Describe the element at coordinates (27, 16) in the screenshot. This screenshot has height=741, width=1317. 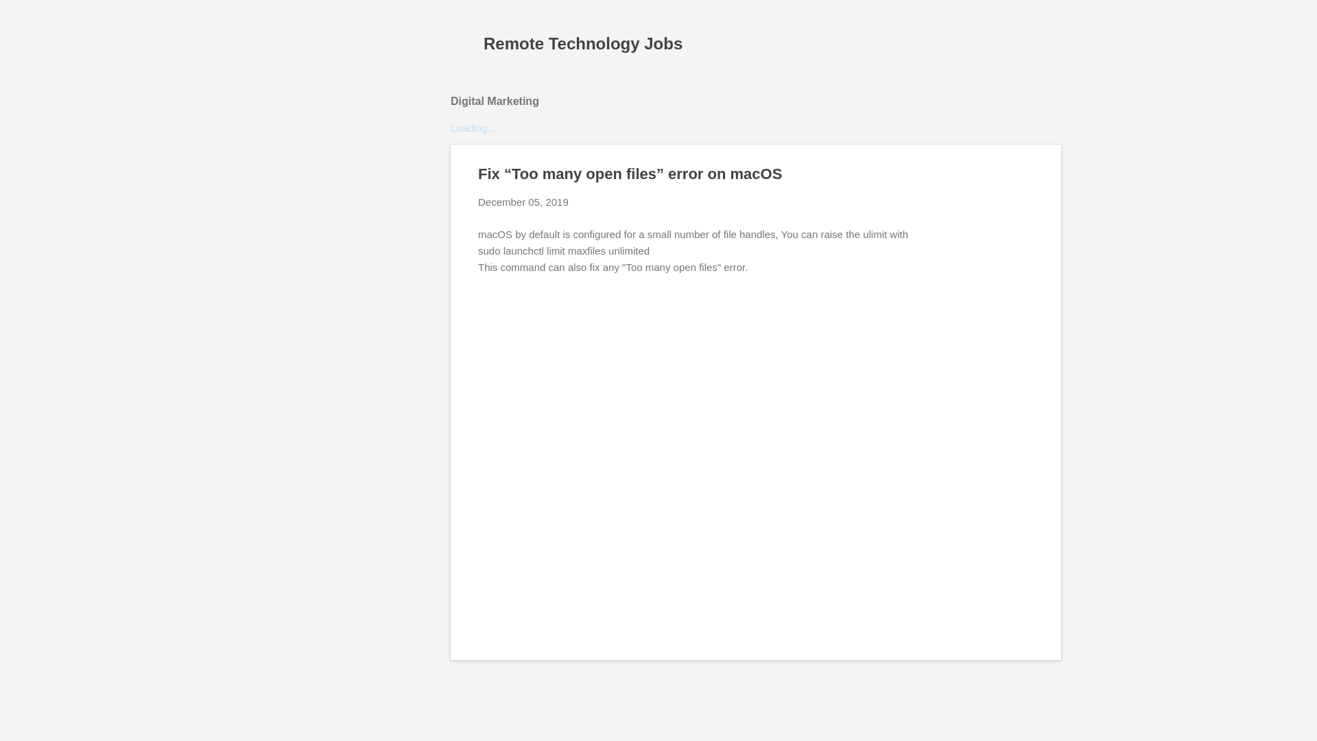
I see `Search` at that location.